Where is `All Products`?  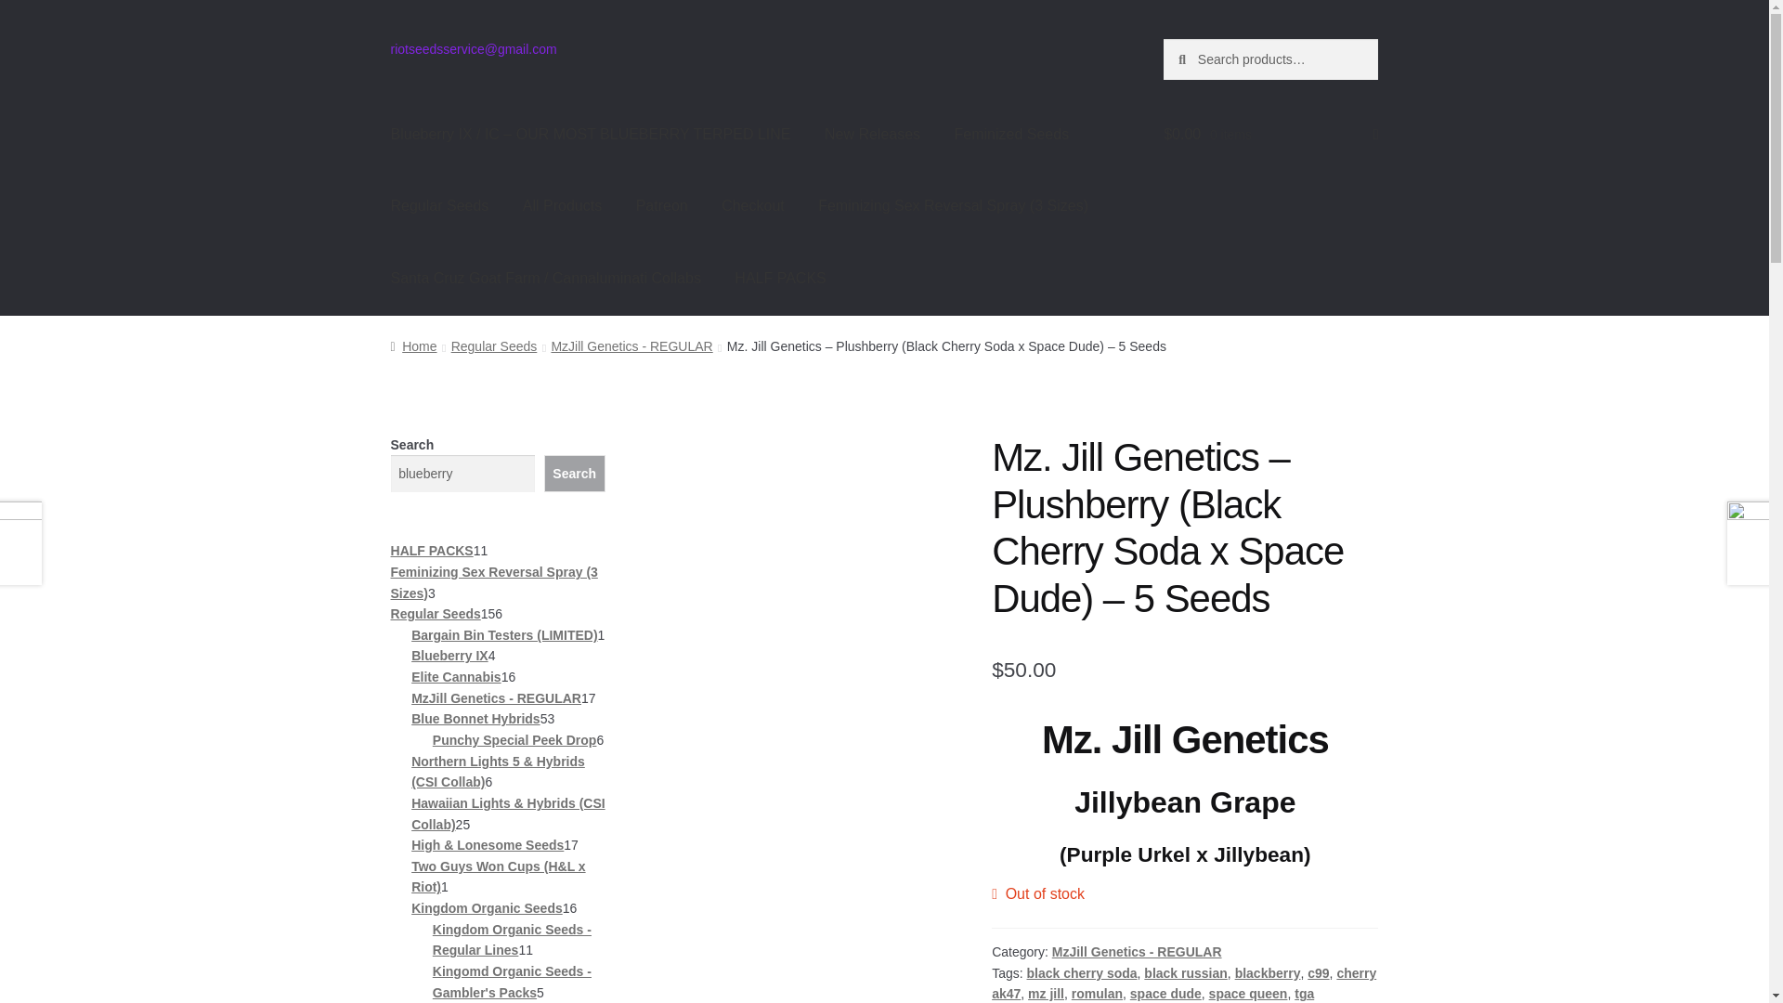 All Products is located at coordinates (563, 206).